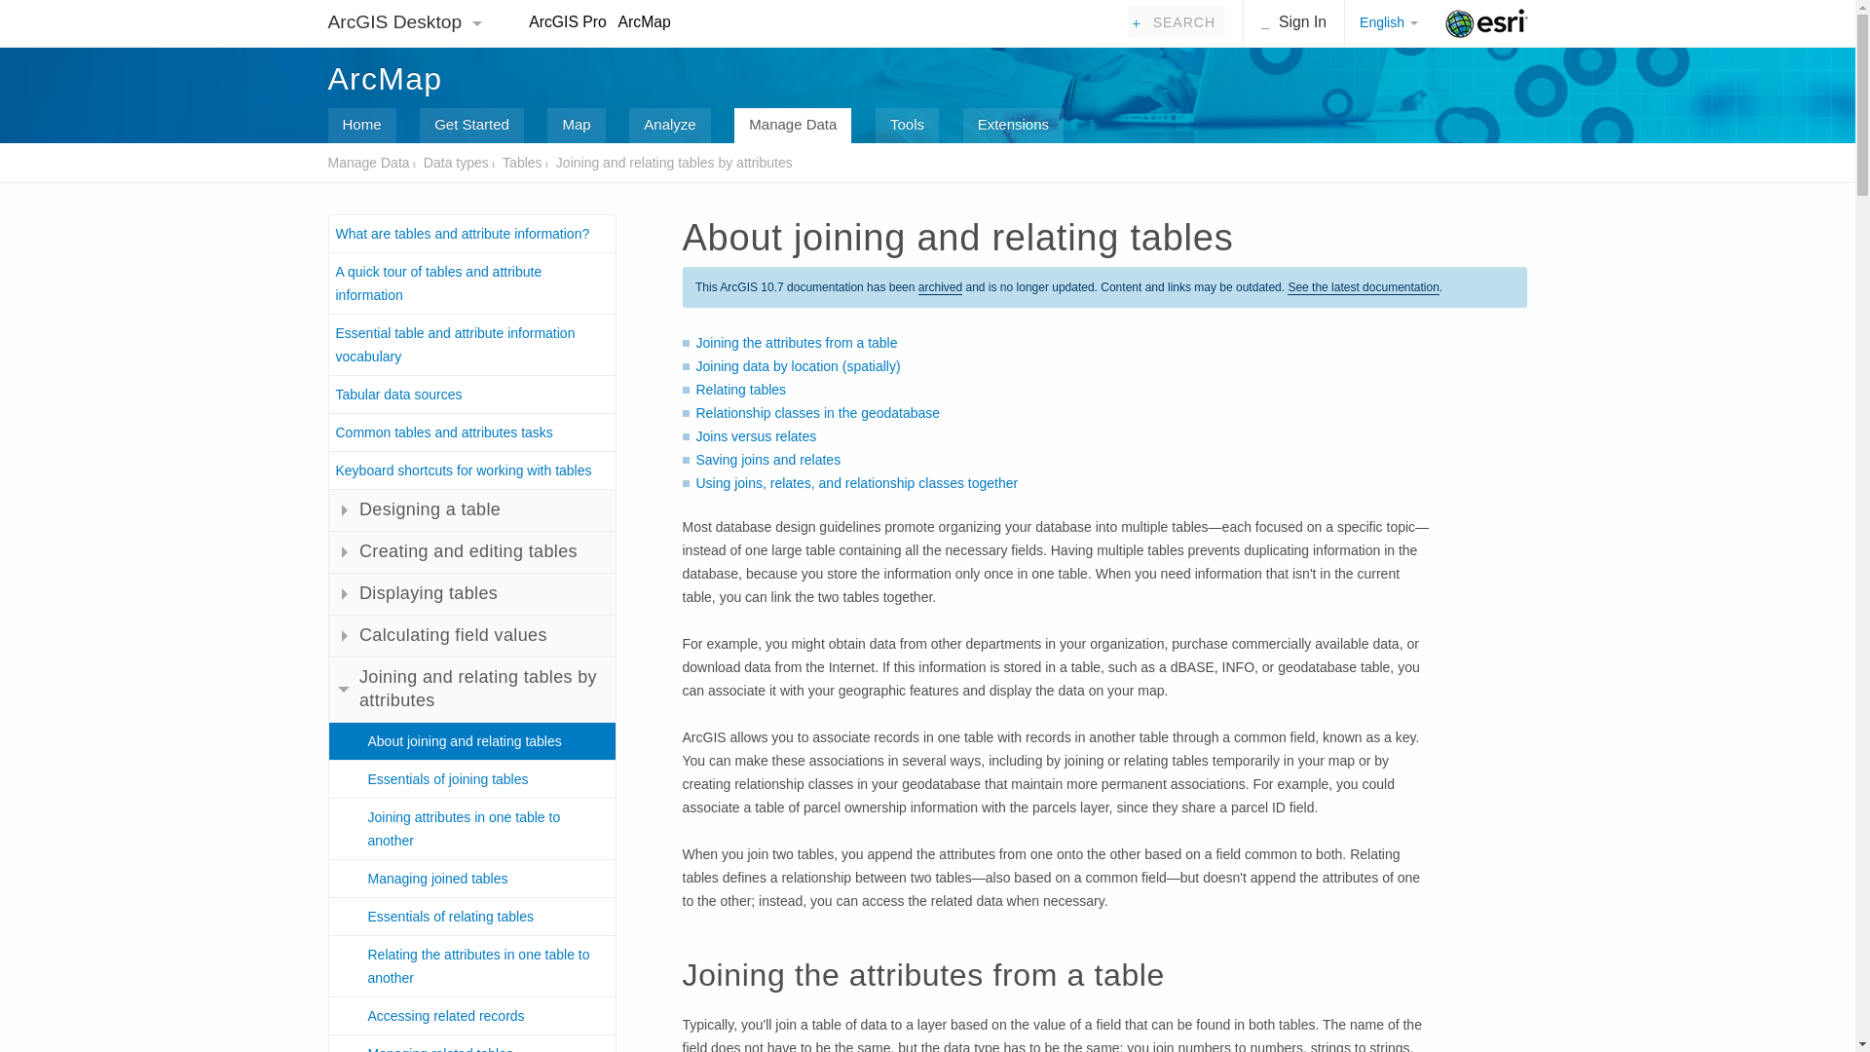 Image resolution: width=1870 pixels, height=1052 pixels. What do you see at coordinates (793, 125) in the screenshot?
I see `Data Management in ArcMap` at bounding box center [793, 125].